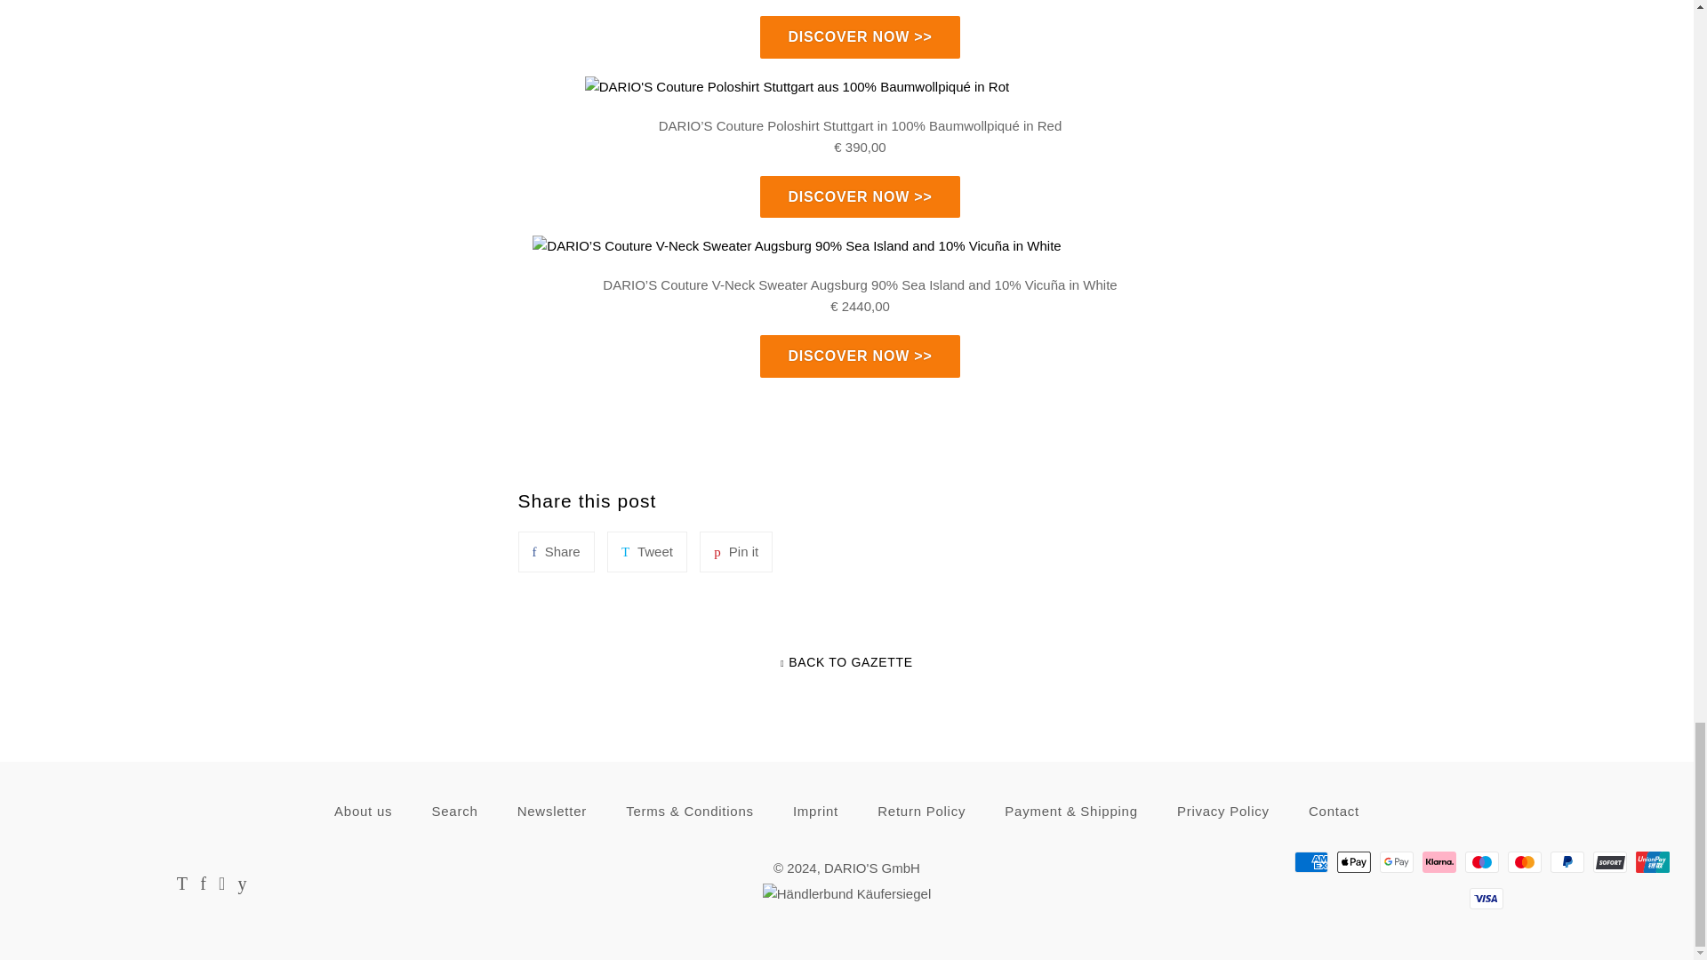  What do you see at coordinates (1396, 861) in the screenshot?
I see `Google Pay` at bounding box center [1396, 861].